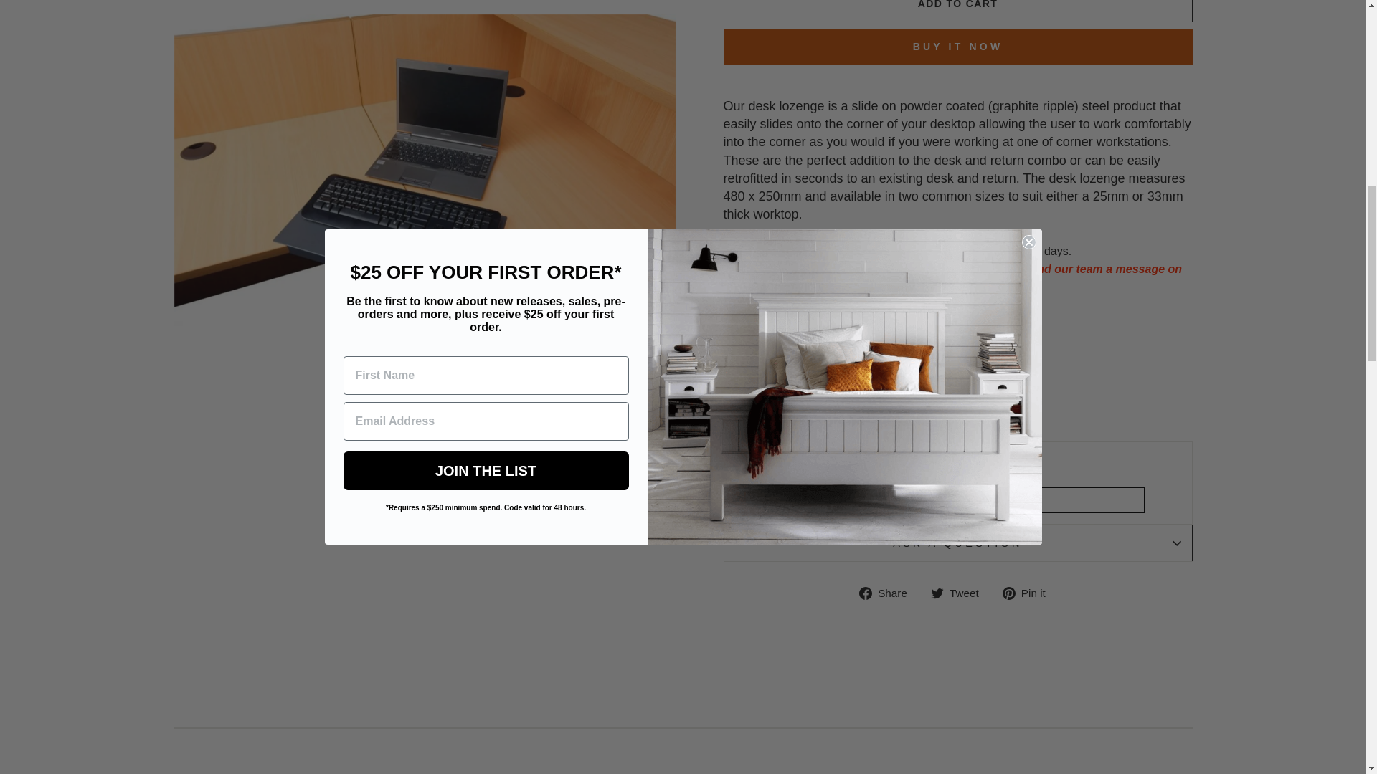 The width and height of the screenshot is (1377, 774). Describe the element at coordinates (1028, 592) in the screenshot. I see `Pin on Pinterest` at that location.